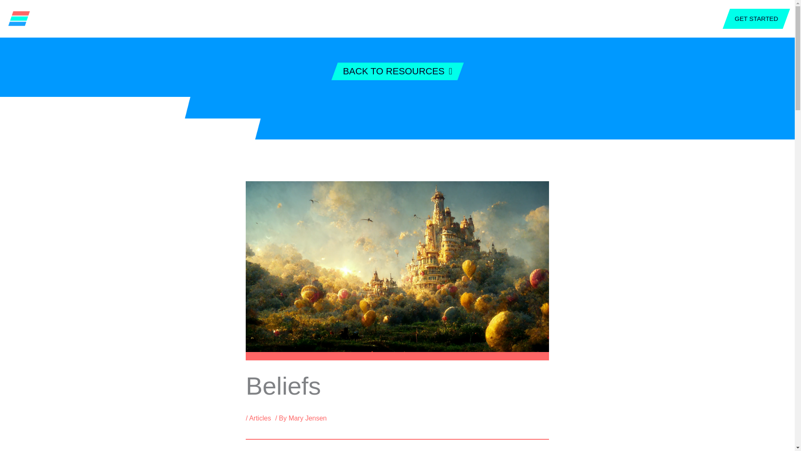 This screenshot has height=451, width=801. Describe the element at coordinates (349, 18) in the screenshot. I see `COACHING` at that location.